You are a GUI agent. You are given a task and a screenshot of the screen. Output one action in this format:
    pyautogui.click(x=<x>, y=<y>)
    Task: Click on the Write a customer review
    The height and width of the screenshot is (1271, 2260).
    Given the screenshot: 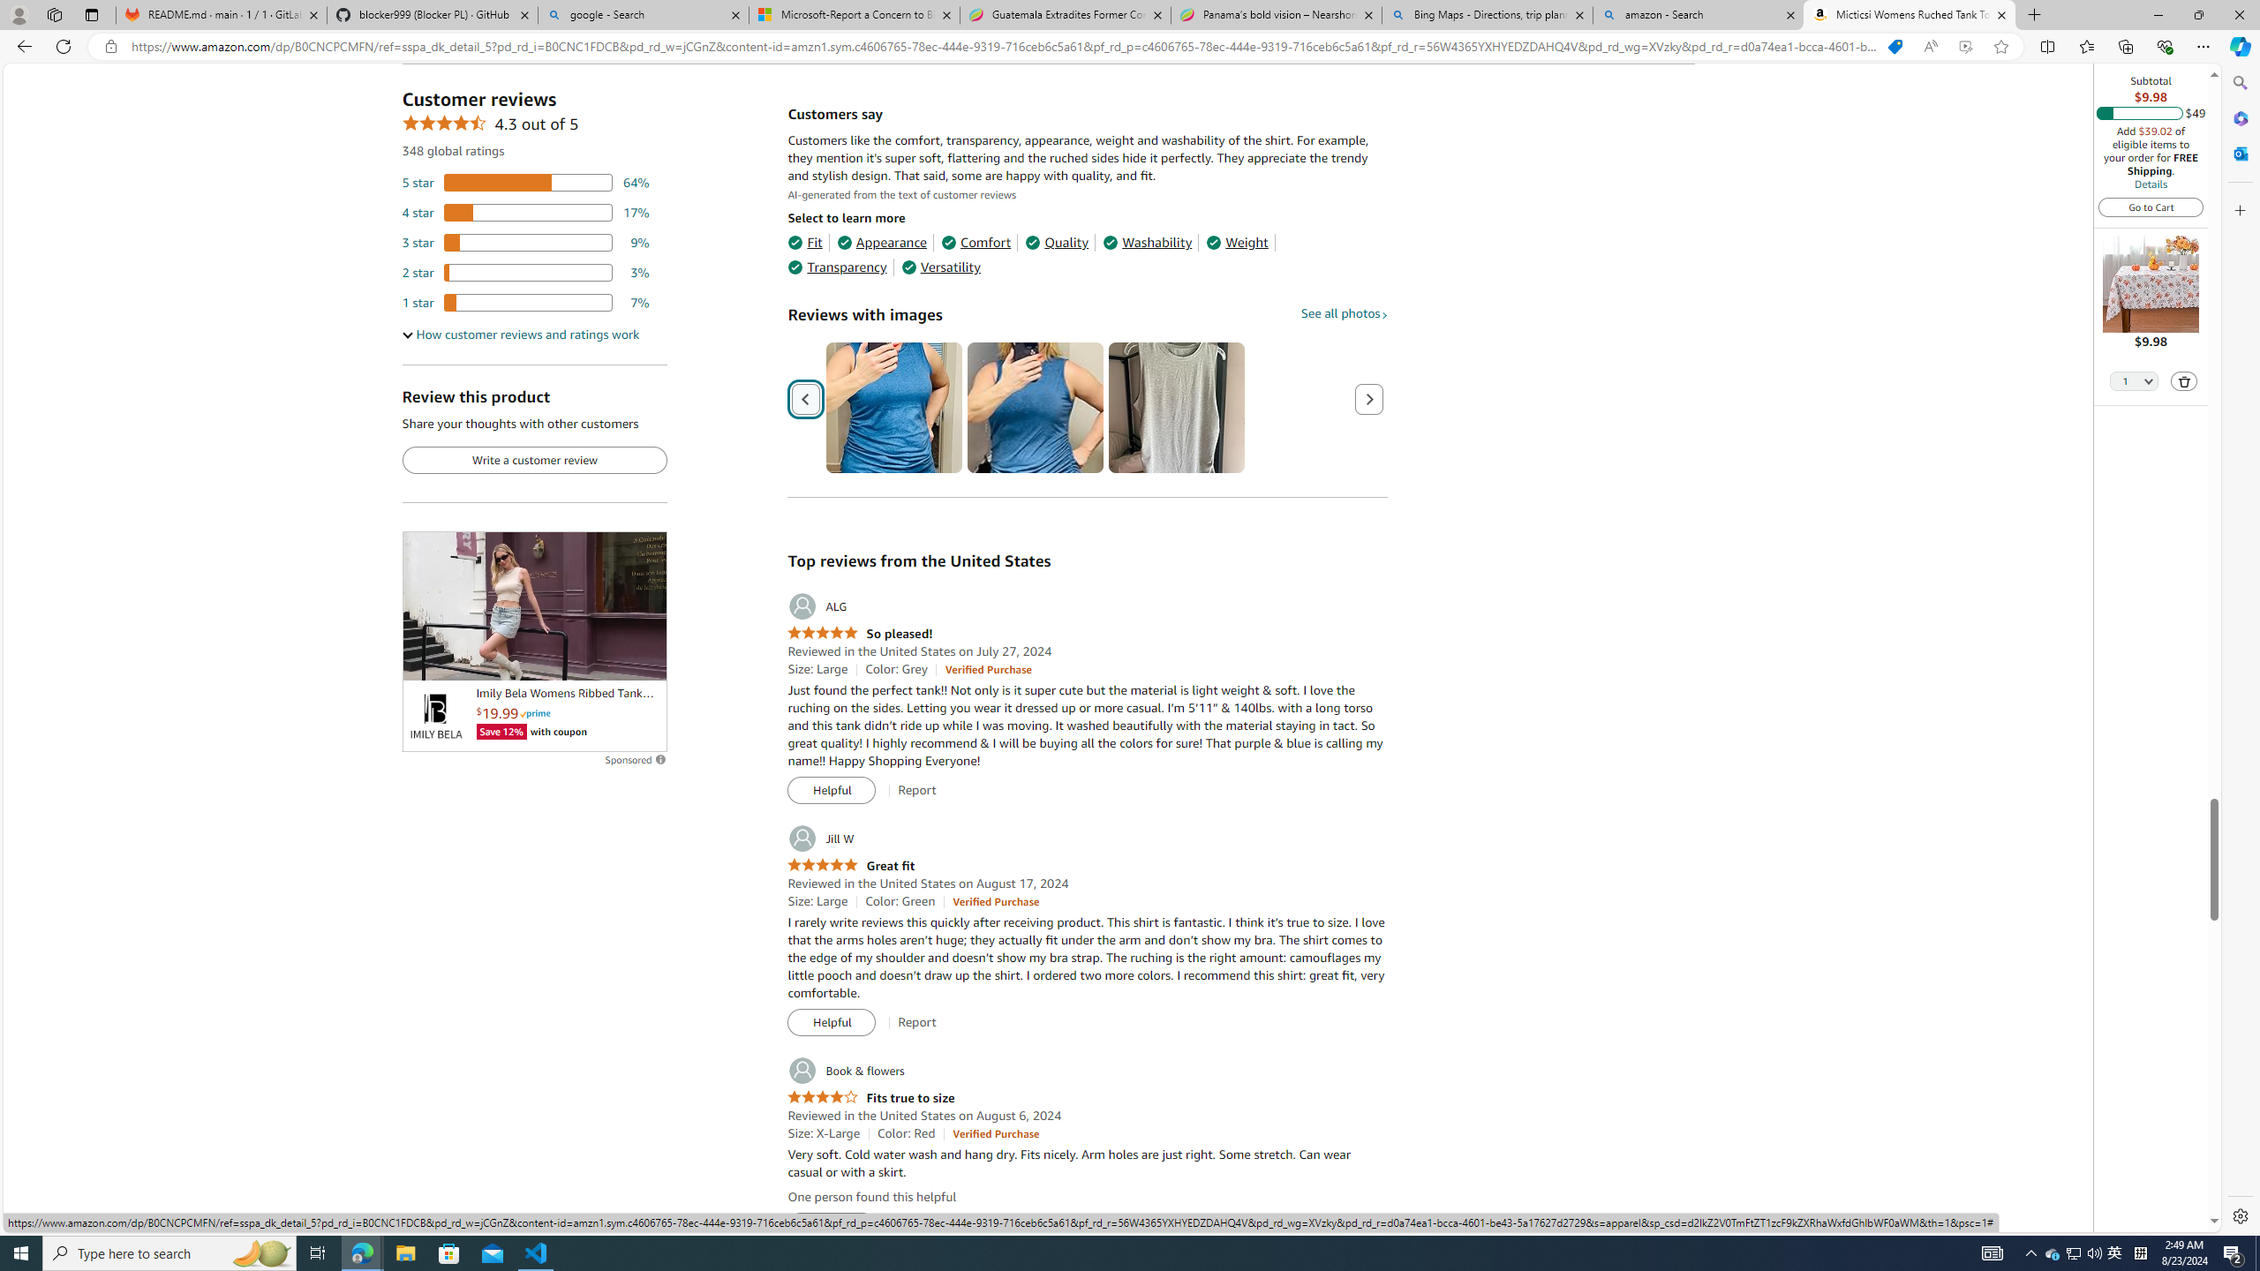 What is the action you would take?
    pyautogui.click(x=534, y=461)
    